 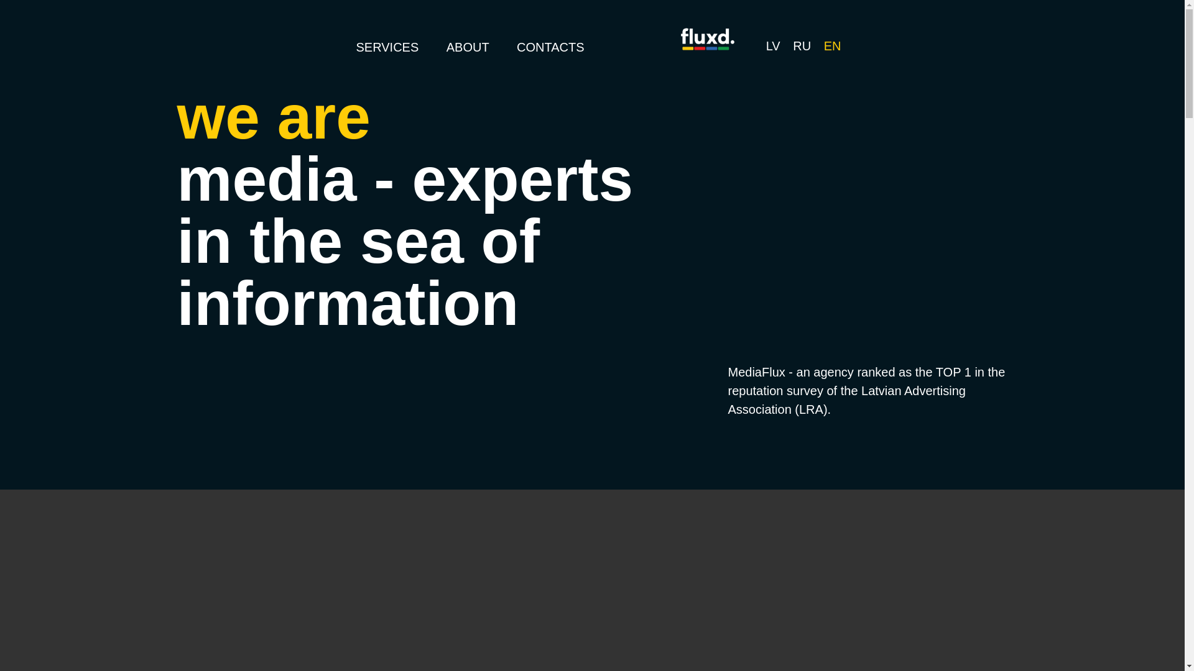 I want to click on SERVICES, so click(x=387, y=47).